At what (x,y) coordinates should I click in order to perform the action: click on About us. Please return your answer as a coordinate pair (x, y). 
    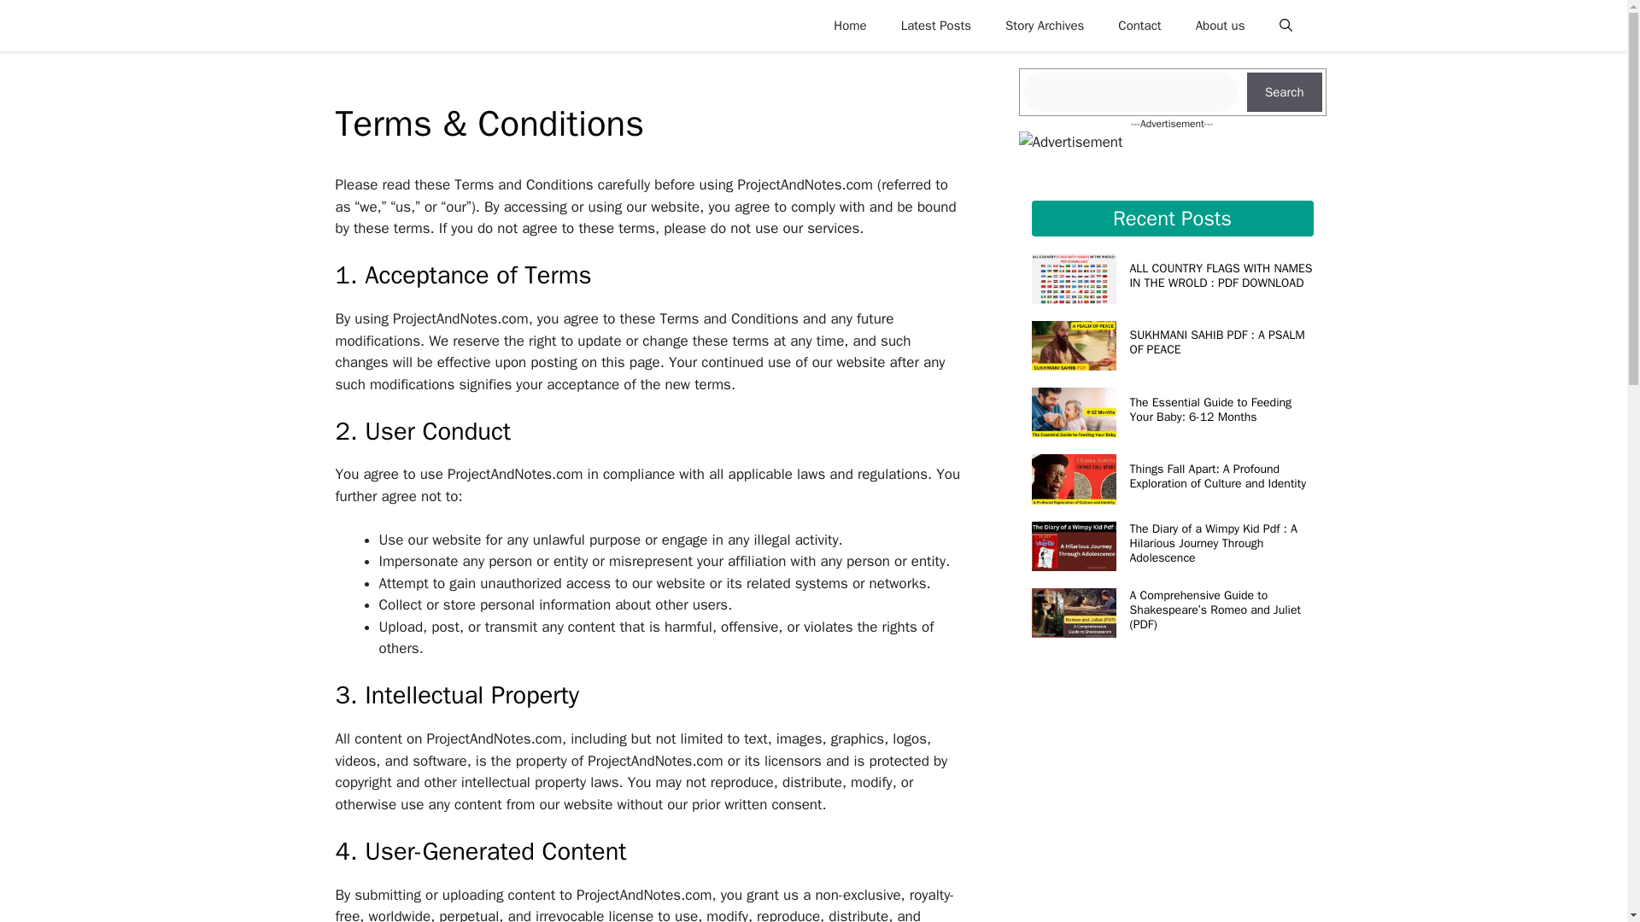
    Looking at the image, I should click on (1221, 26).